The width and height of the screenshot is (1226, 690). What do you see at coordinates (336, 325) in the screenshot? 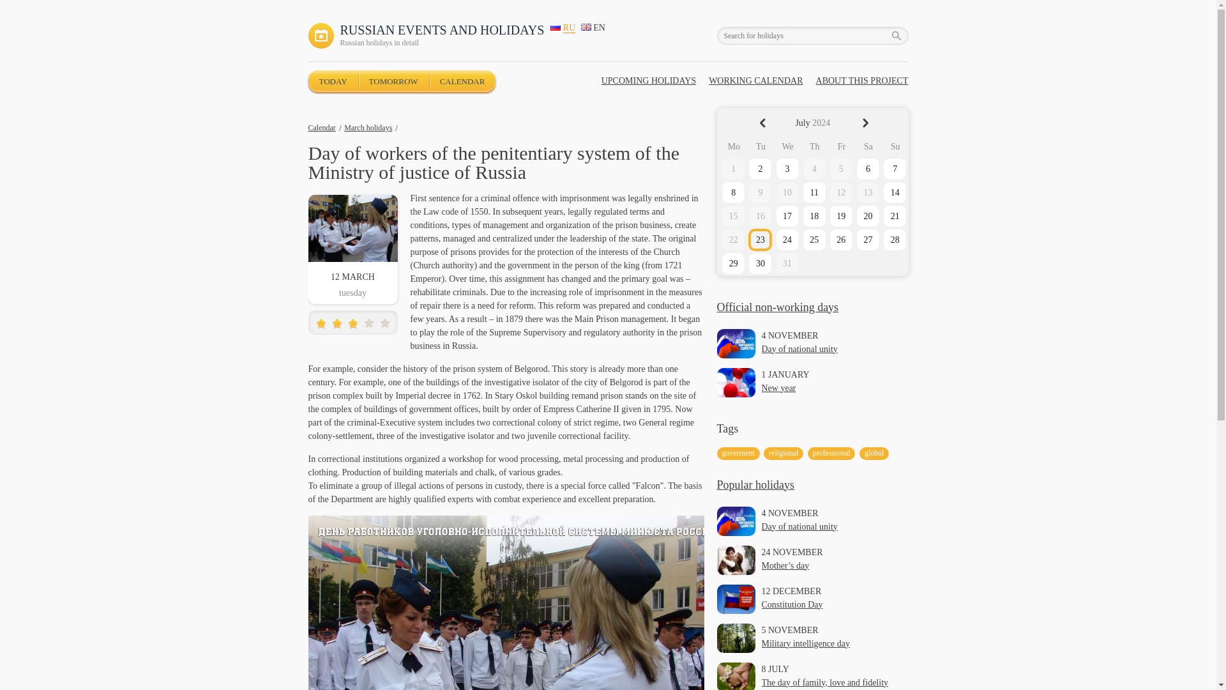
I see `3` at bounding box center [336, 325].